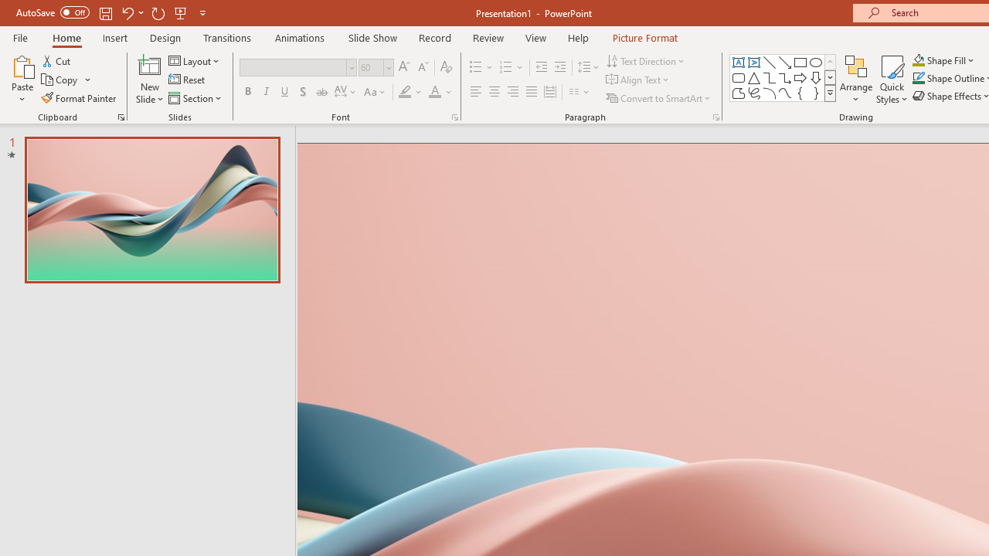 The image size is (989, 556). What do you see at coordinates (560, 68) in the screenshot?
I see `Increase Indent` at bounding box center [560, 68].